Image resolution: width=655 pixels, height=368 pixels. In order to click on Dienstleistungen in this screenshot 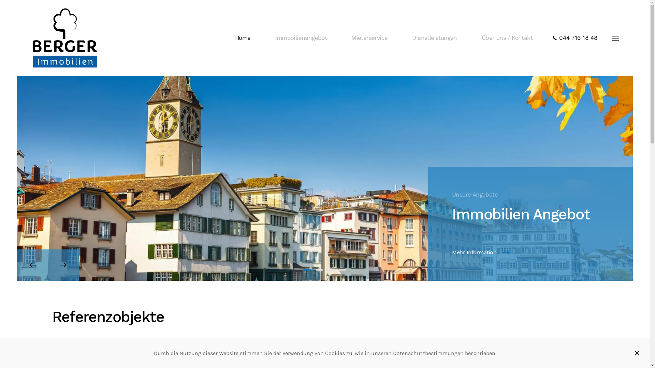, I will do `click(435, 38)`.